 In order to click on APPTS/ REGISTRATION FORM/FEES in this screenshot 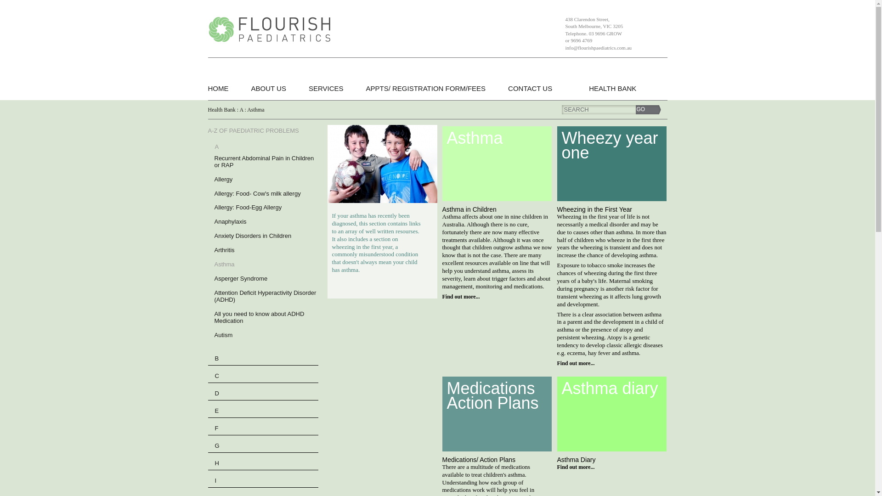, I will do `click(425, 88)`.